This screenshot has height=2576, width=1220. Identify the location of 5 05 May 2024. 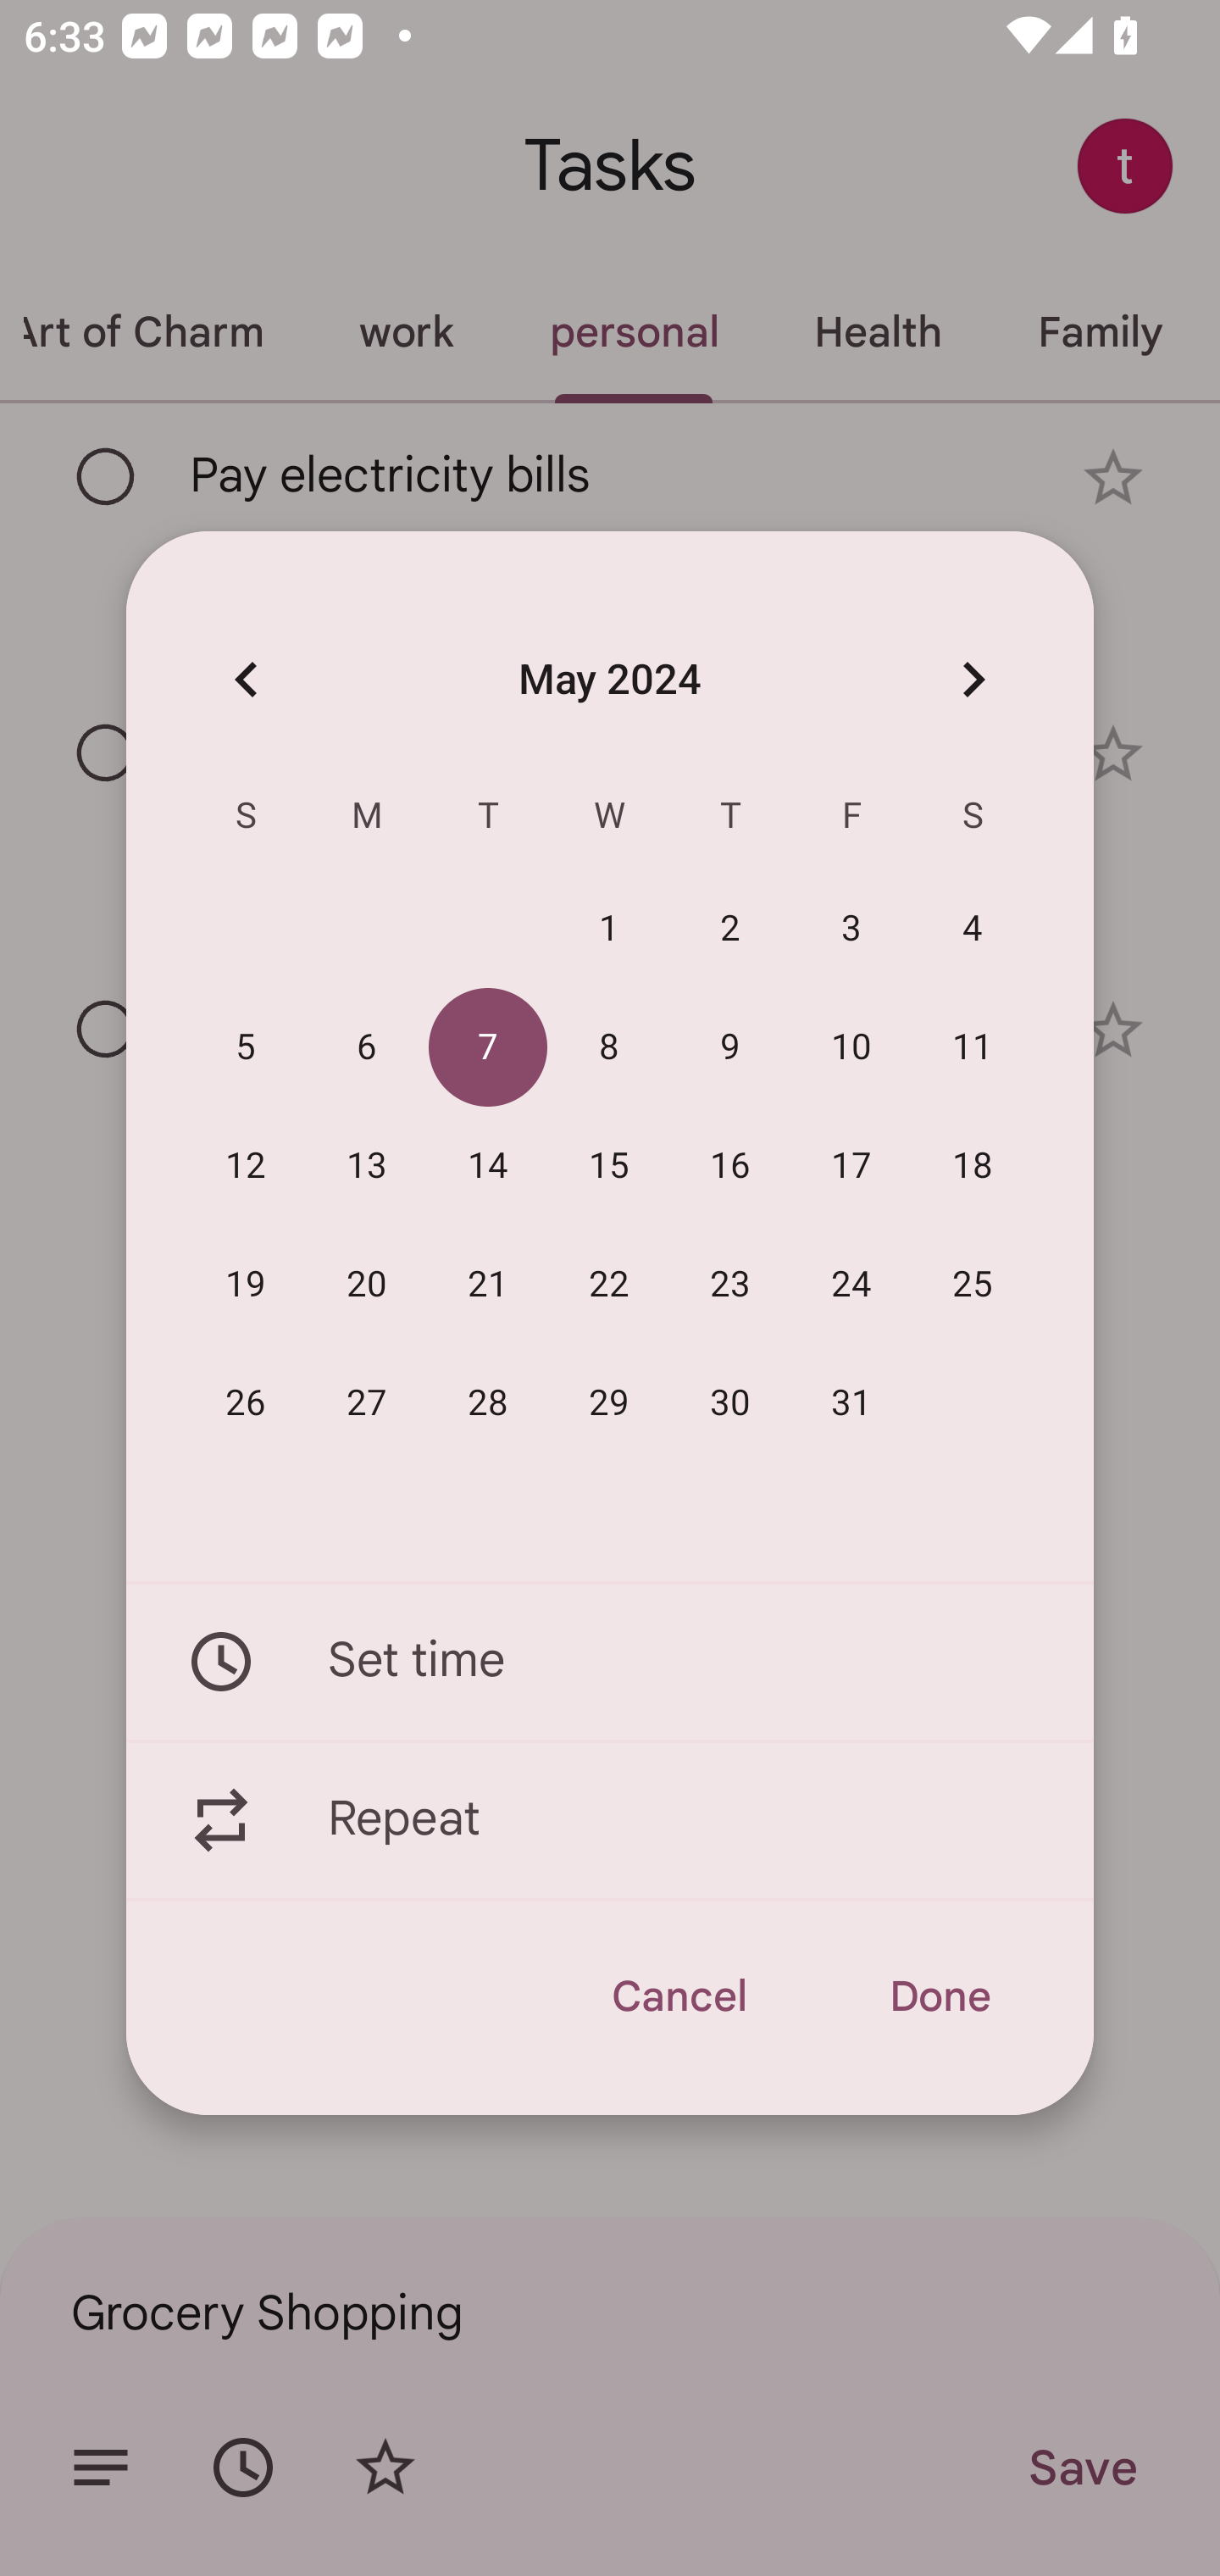
(246, 1048).